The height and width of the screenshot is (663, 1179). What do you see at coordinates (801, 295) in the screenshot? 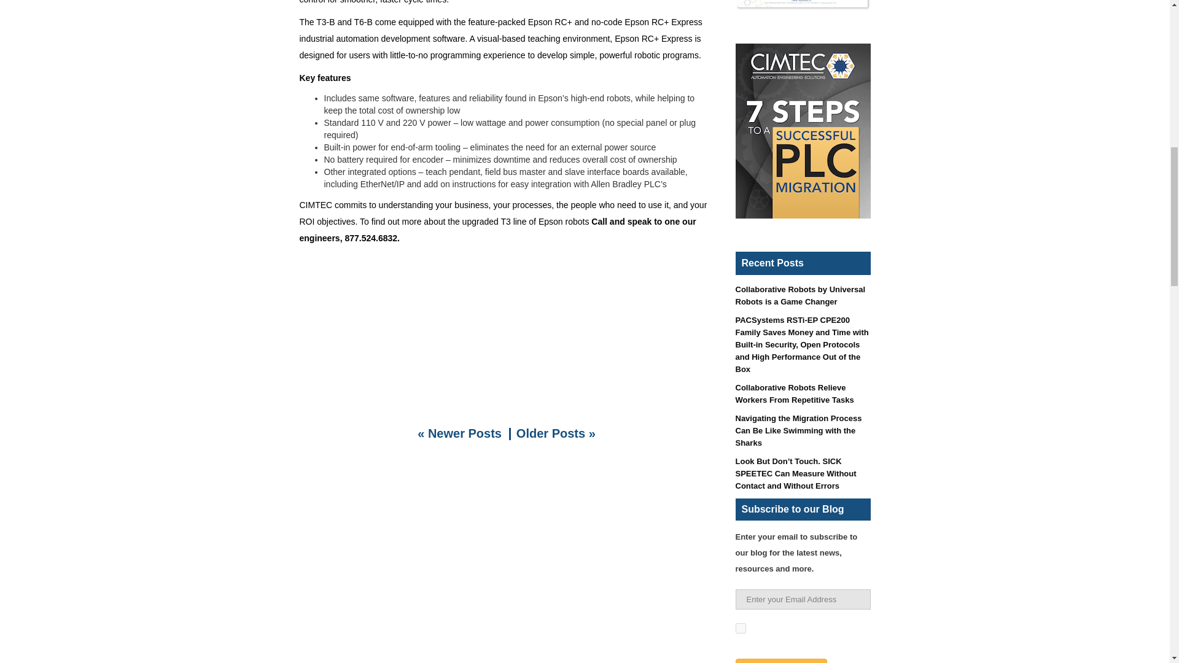
I see `Collaborative Robots by Universal Robots is a Game Changer` at bounding box center [801, 295].